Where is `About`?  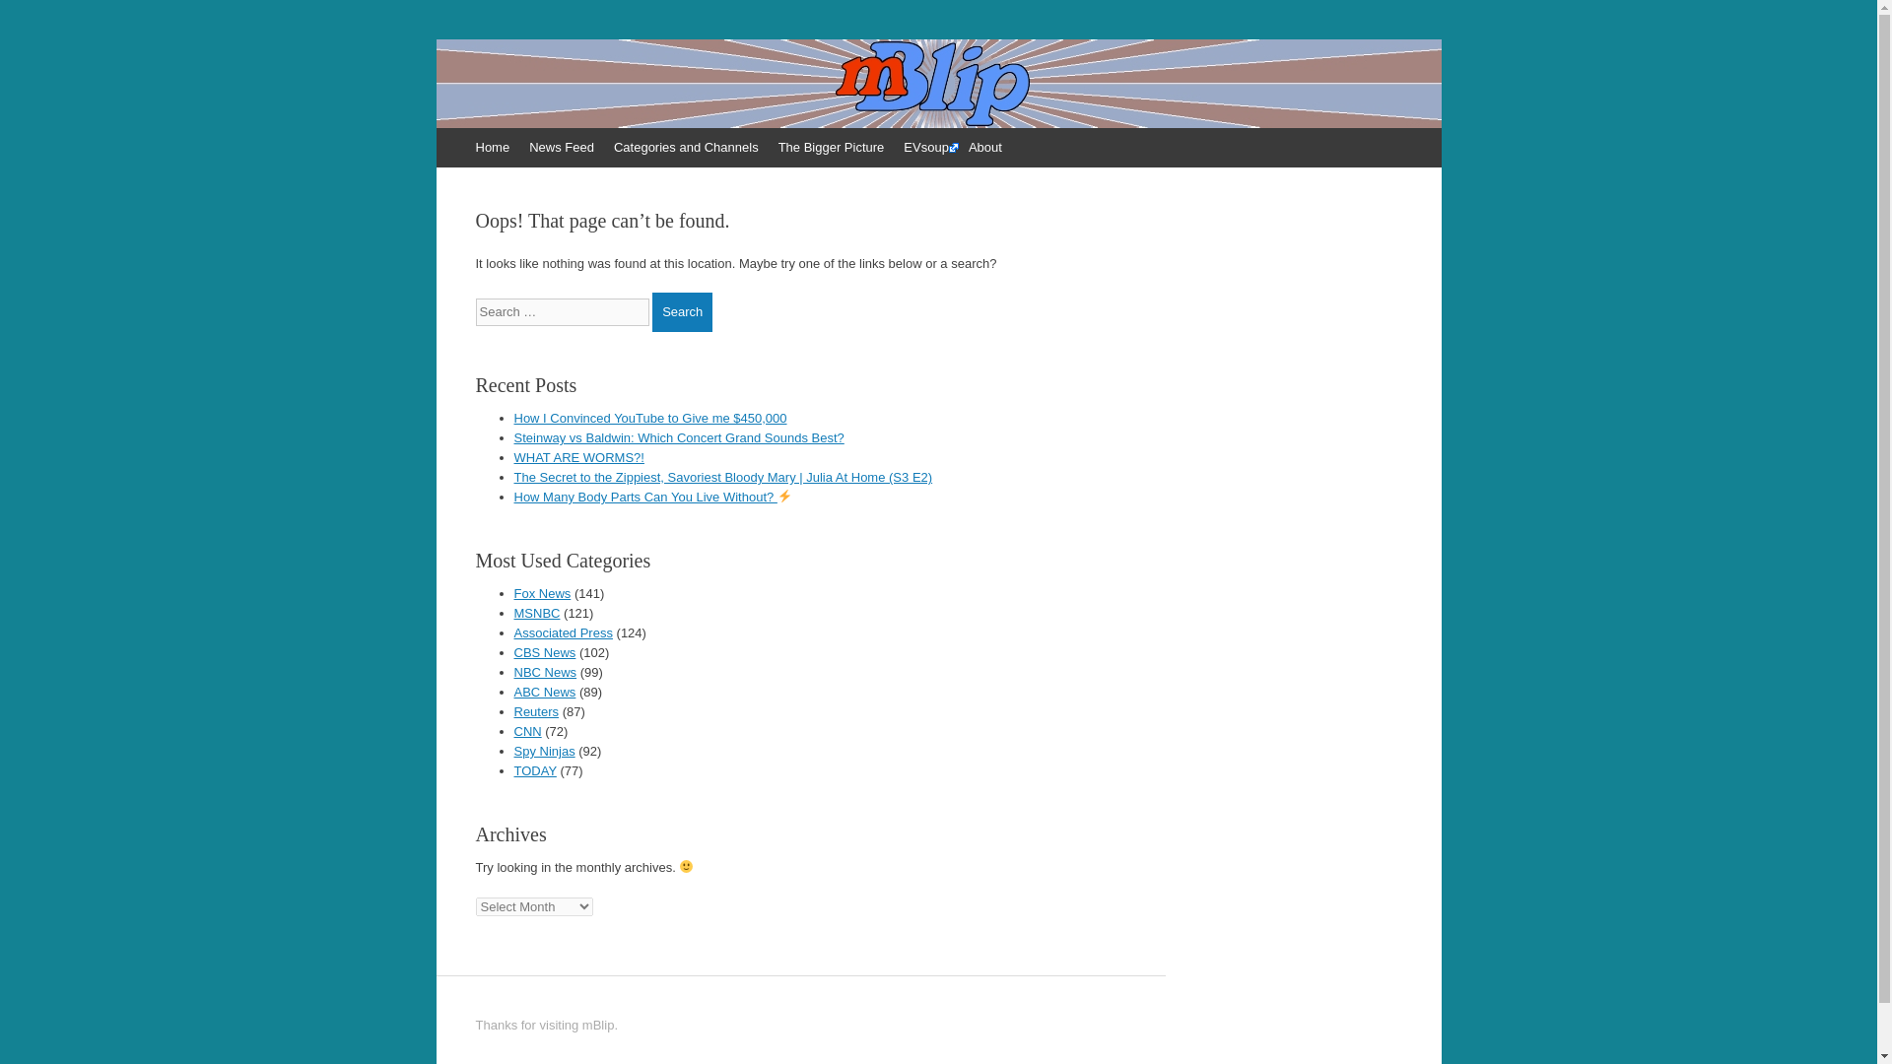
About is located at coordinates (985, 147).